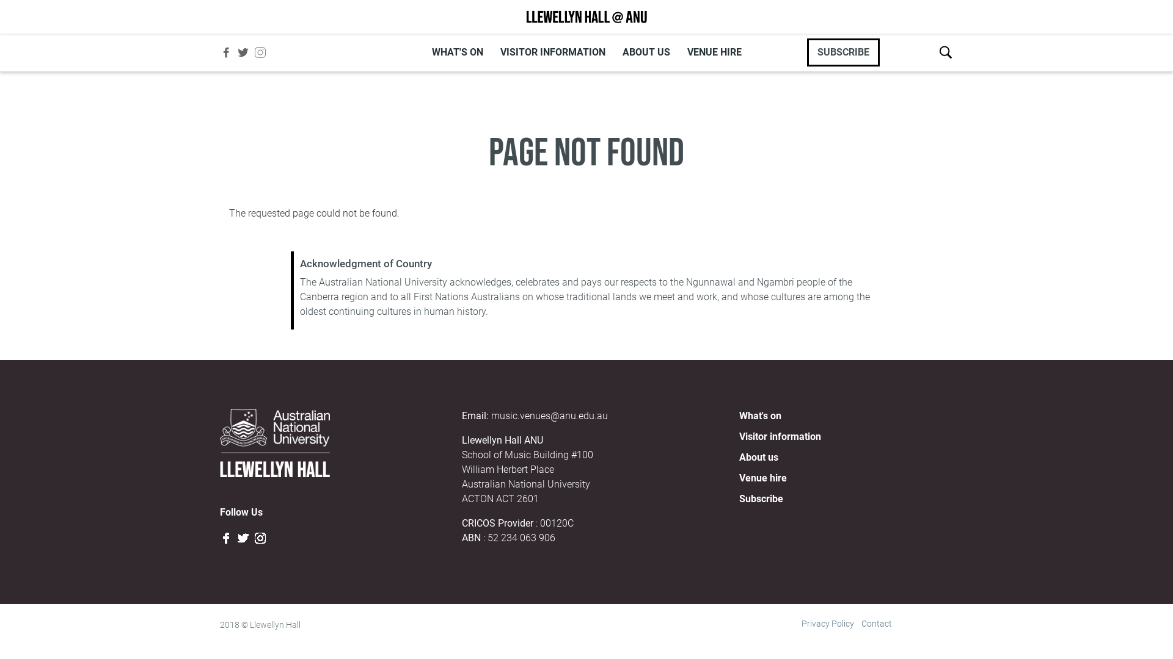 The height and width of the screenshot is (659, 1173). What do you see at coordinates (843, 52) in the screenshot?
I see `SUBSCRIBE` at bounding box center [843, 52].